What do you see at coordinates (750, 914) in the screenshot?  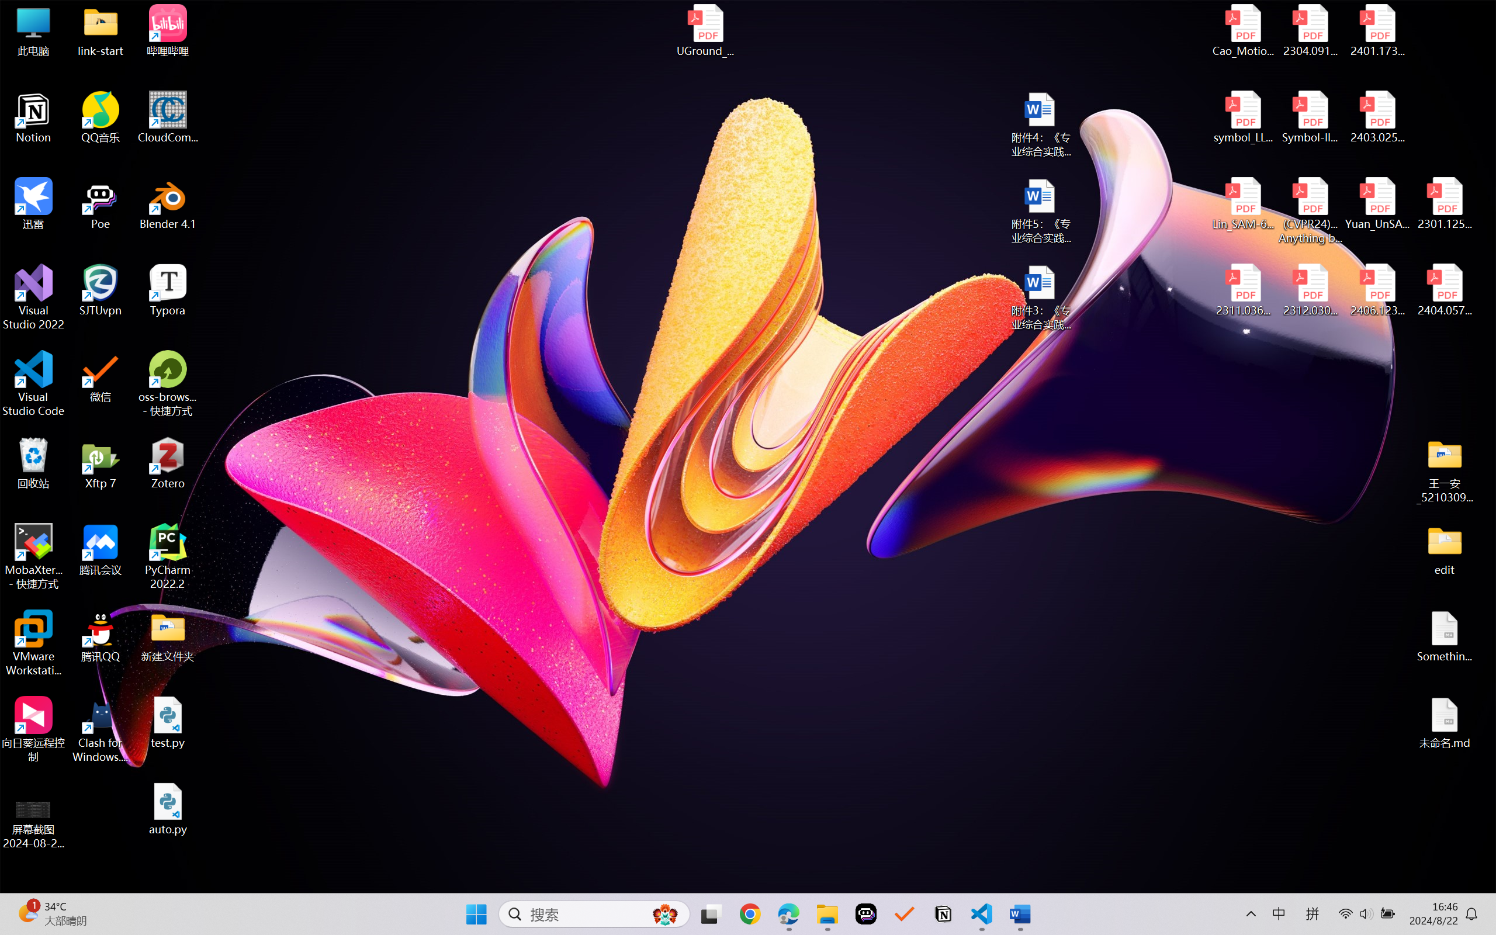 I see `Google Chrome` at bounding box center [750, 914].